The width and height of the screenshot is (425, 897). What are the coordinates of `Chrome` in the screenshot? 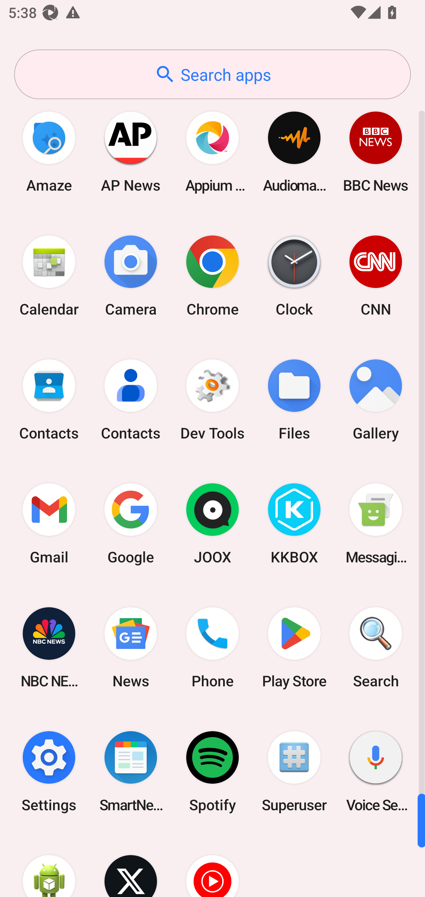 It's located at (212, 276).